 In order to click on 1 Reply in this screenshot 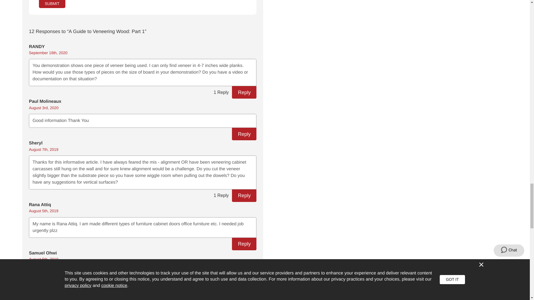, I will do `click(221, 92)`.